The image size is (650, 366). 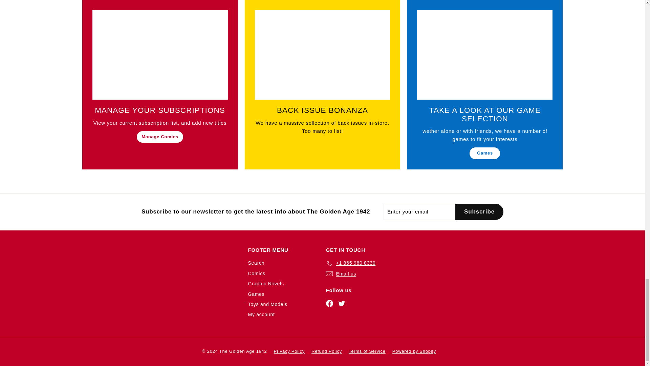 I want to click on The Golden Age 1942 on Facebook, so click(x=329, y=304).